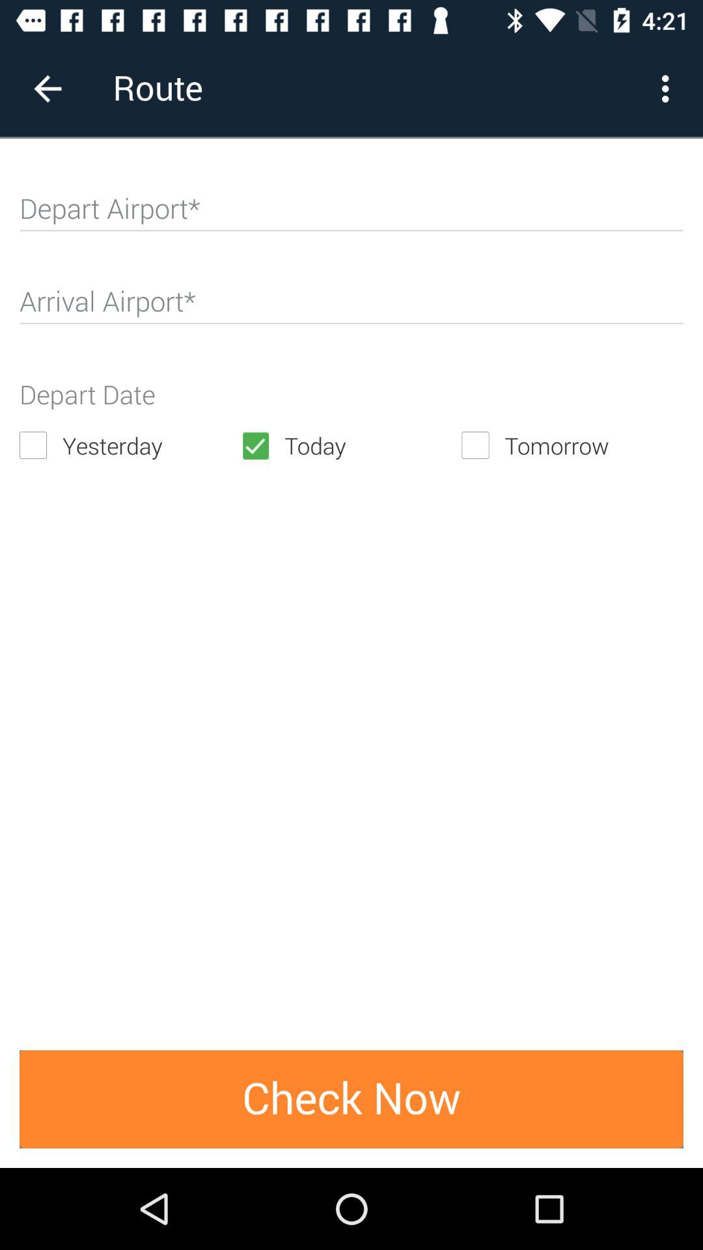  What do you see at coordinates (351, 214) in the screenshot?
I see `a blank text field for writing in the departing airport information` at bounding box center [351, 214].